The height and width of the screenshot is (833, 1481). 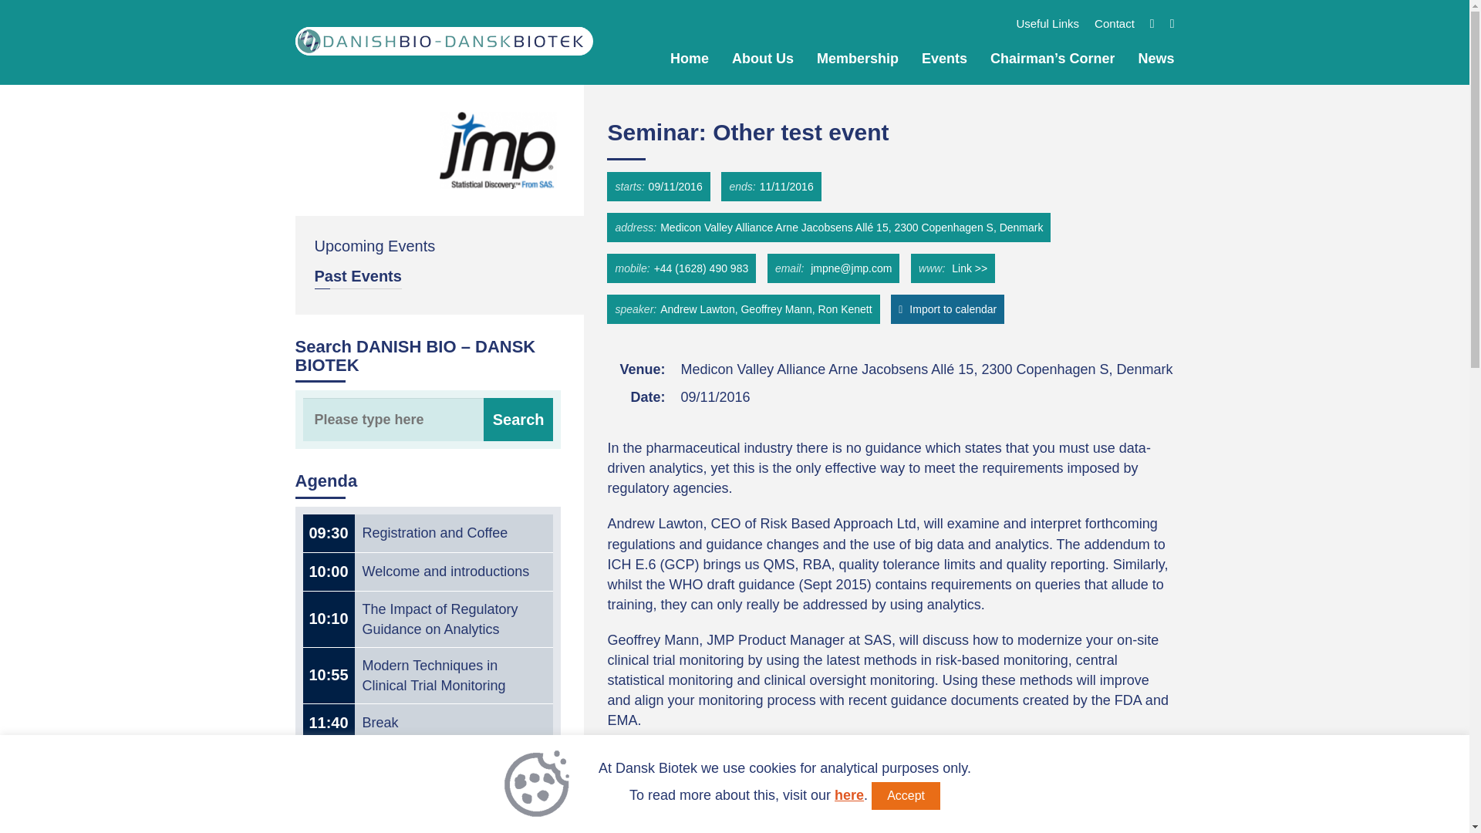 What do you see at coordinates (762, 59) in the screenshot?
I see `About Us` at bounding box center [762, 59].